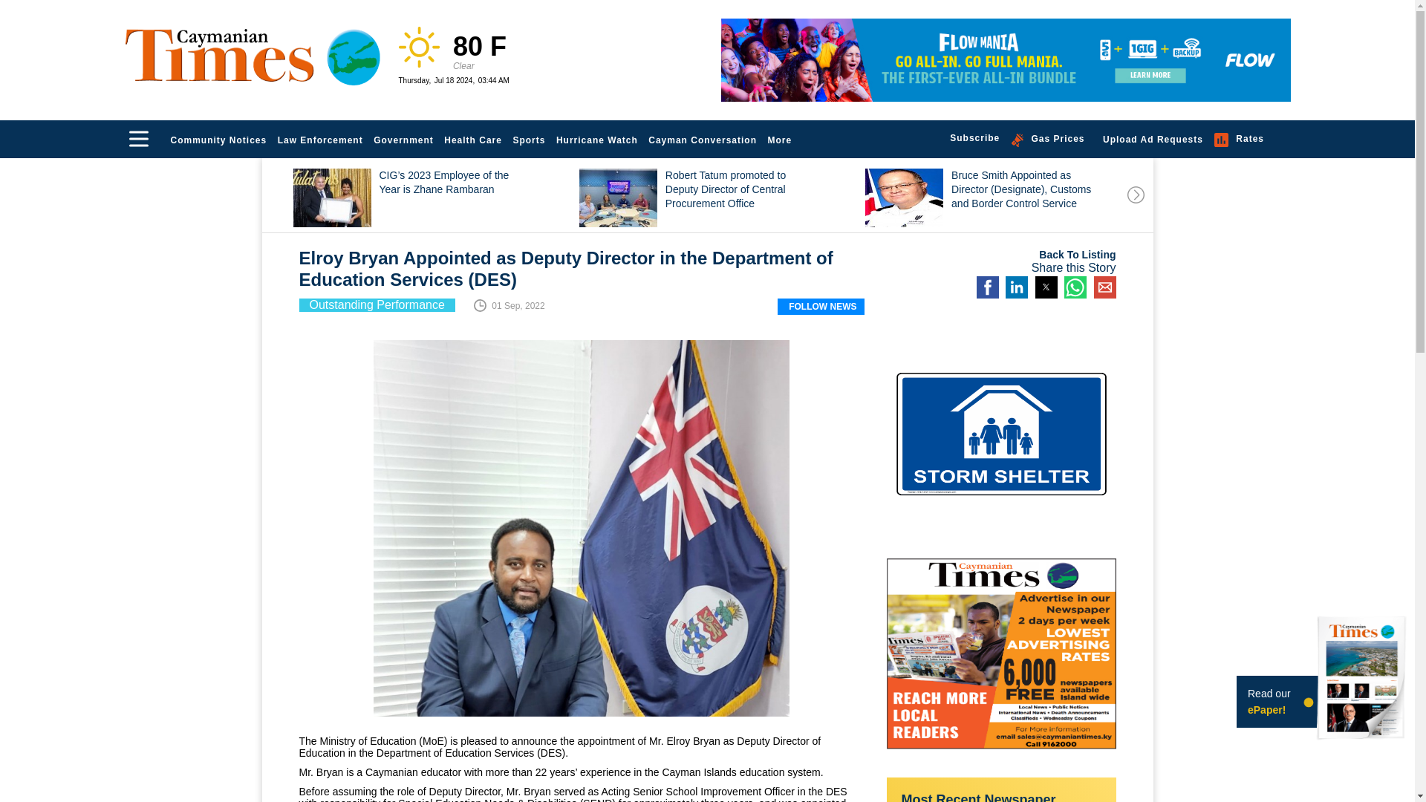 The image size is (1426, 802). I want to click on Health Care, so click(473, 140).